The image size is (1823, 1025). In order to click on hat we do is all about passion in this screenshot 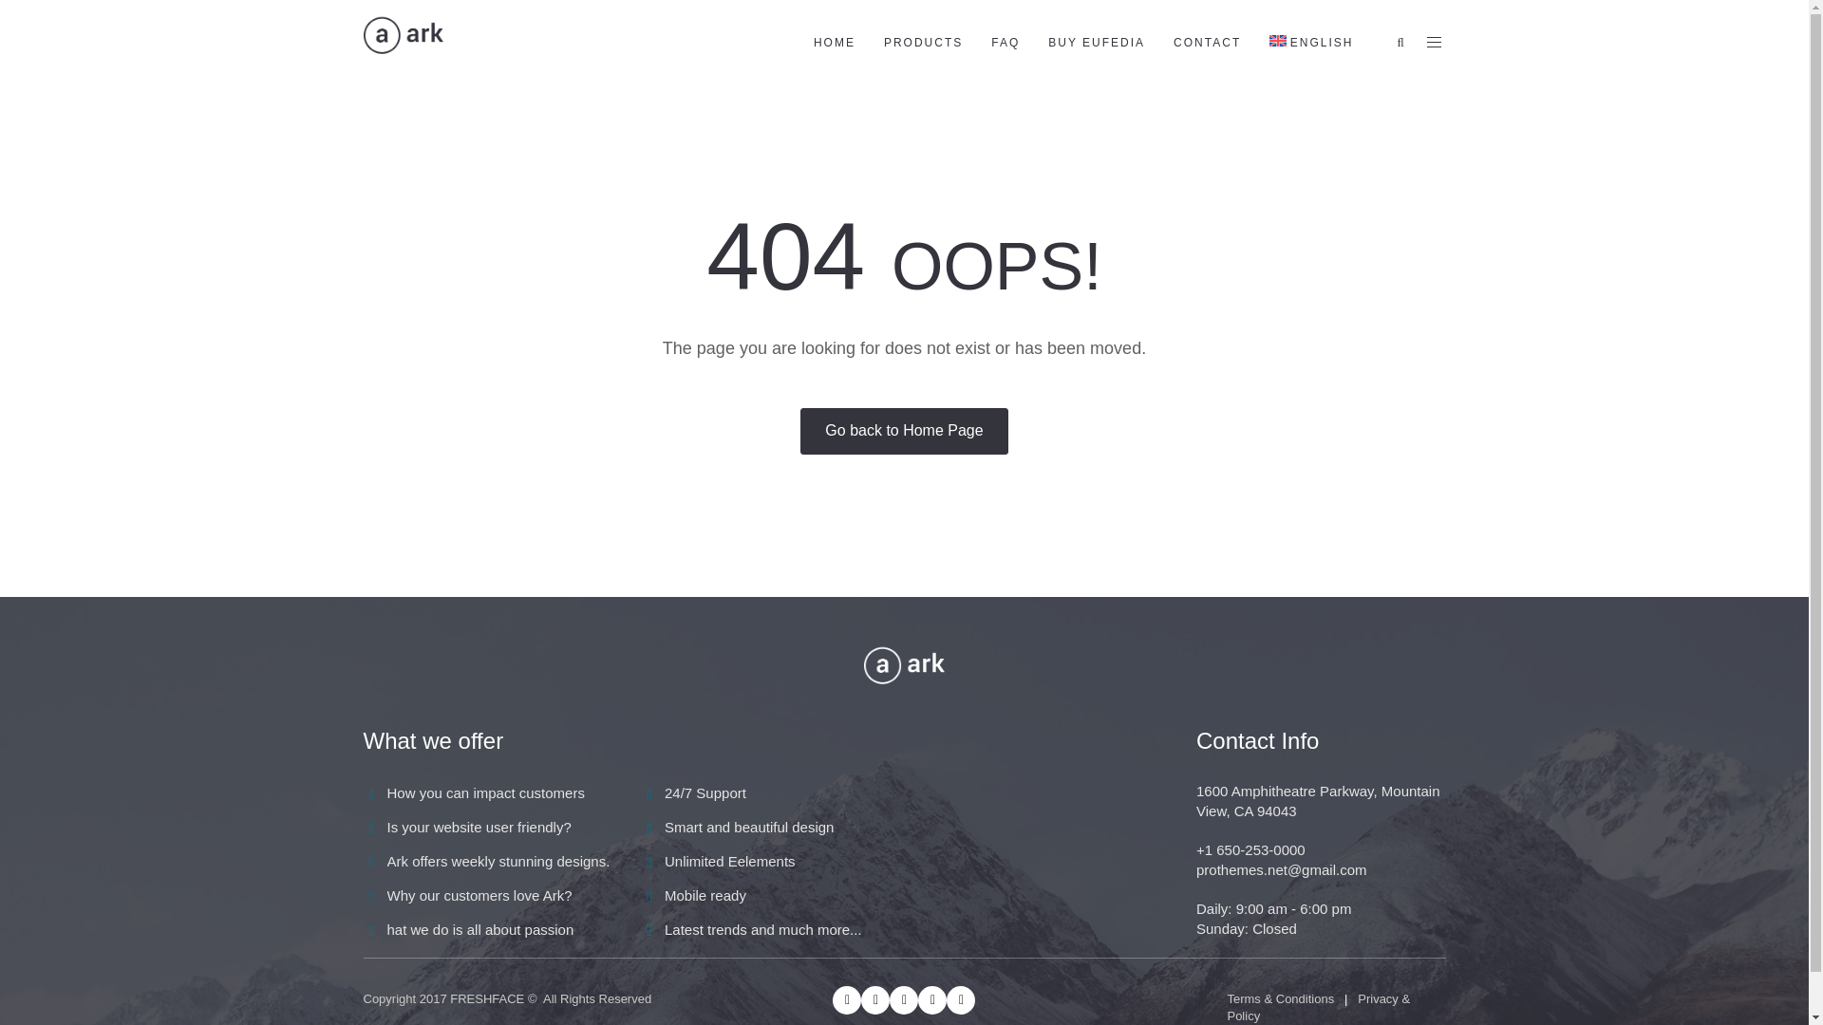, I will do `click(480, 929)`.